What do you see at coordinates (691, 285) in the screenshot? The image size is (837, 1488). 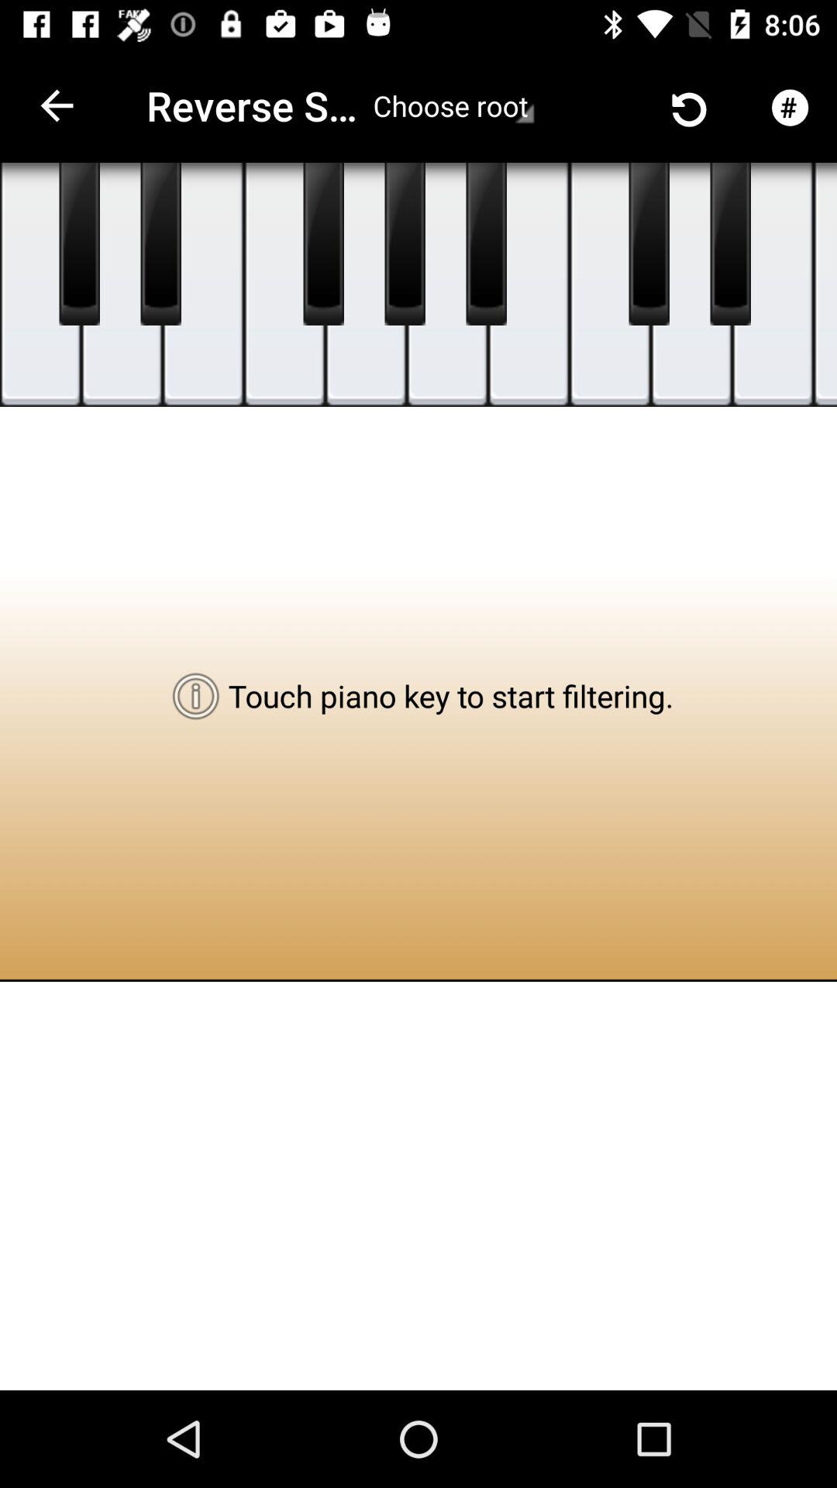 I see `open piano key information` at bounding box center [691, 285].